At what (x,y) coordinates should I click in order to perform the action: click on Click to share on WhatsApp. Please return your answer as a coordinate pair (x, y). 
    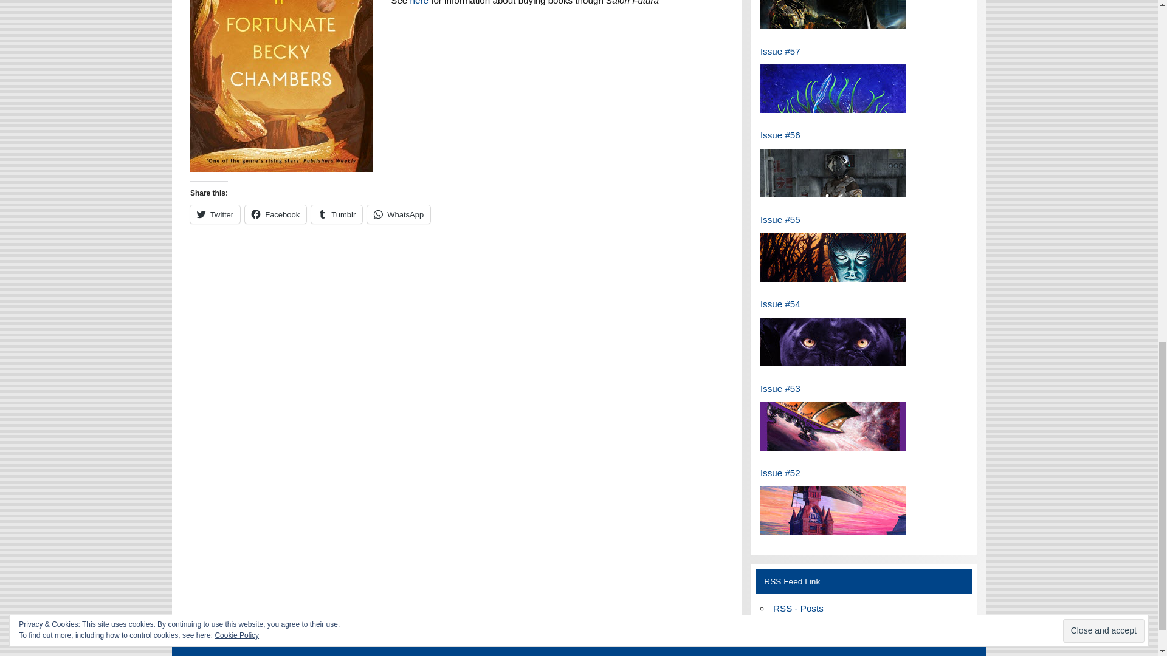
    Looking at the image, I should click on (399, 214).